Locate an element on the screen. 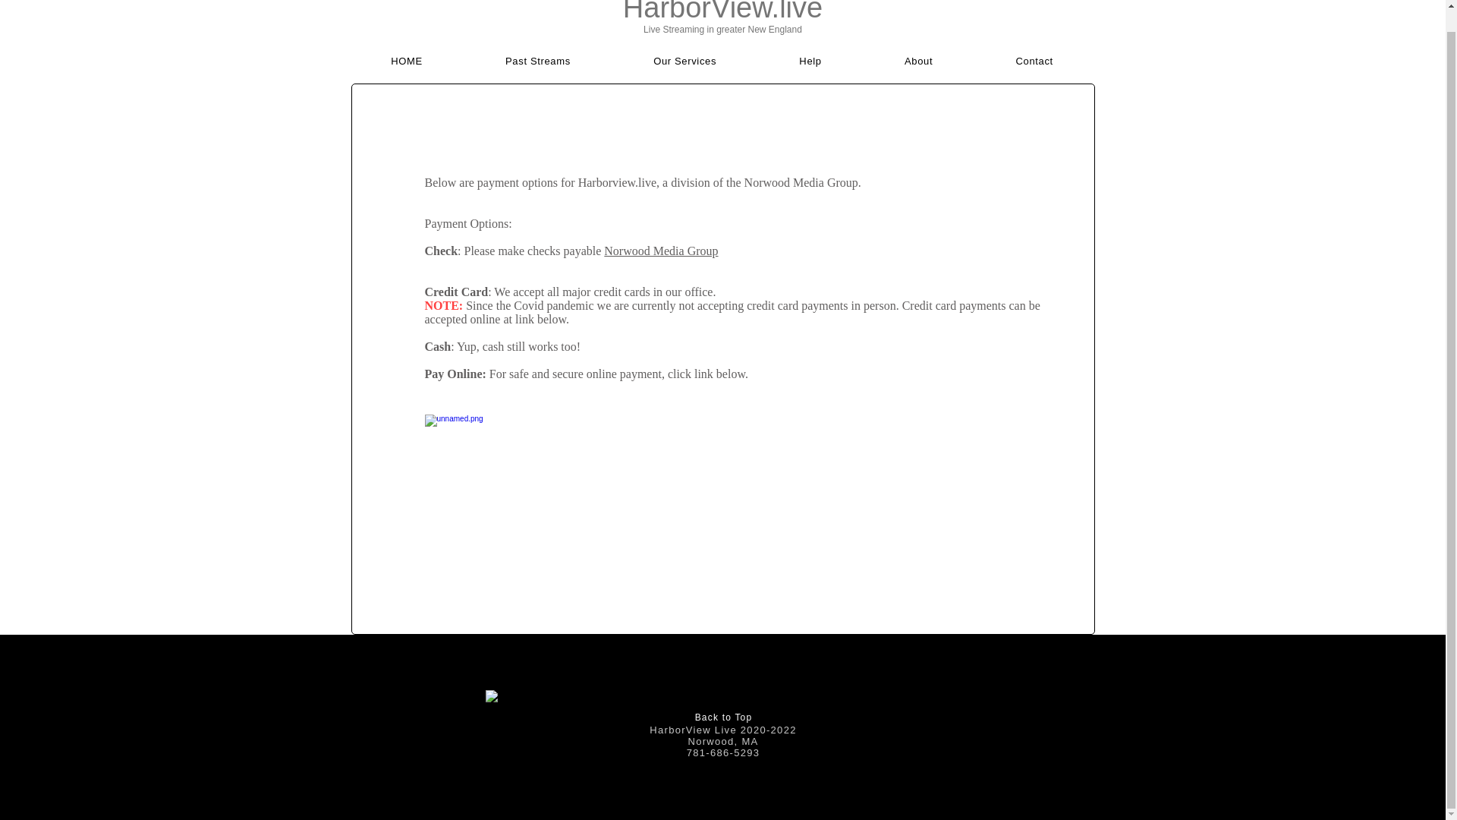  Back to Top is located at coordinates (724, 717).